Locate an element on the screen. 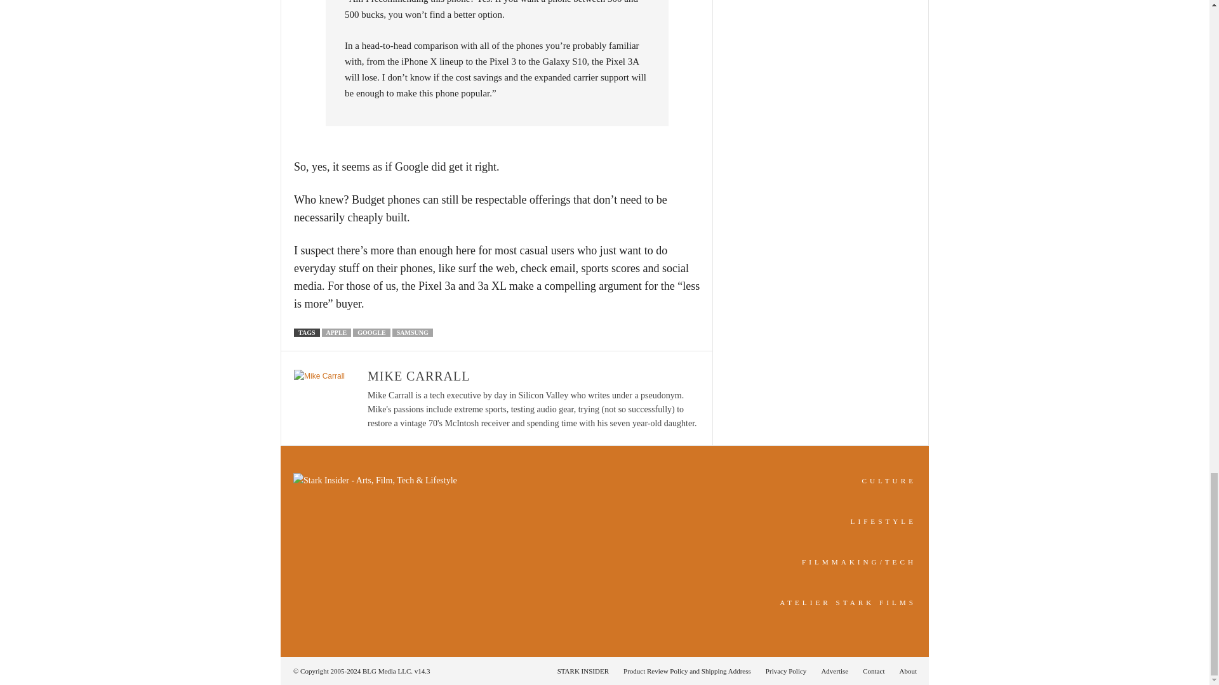  STARK INSIDER is located at coordinates (583, 670).